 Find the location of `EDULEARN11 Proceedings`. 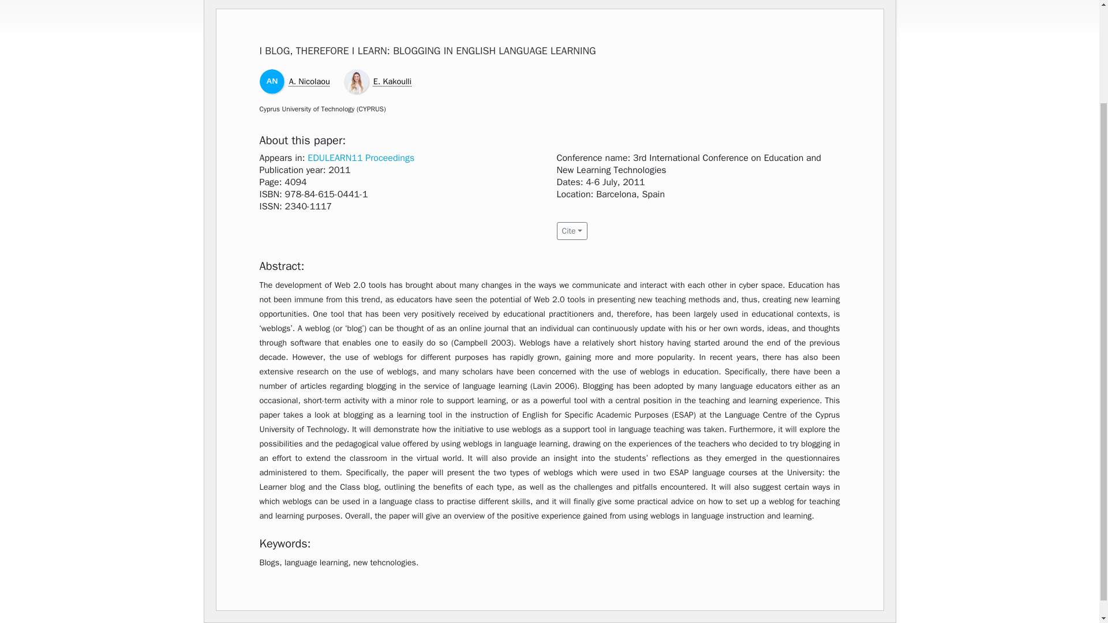

EDULEARN11 Proceedings is located at coordinates (361, 158).